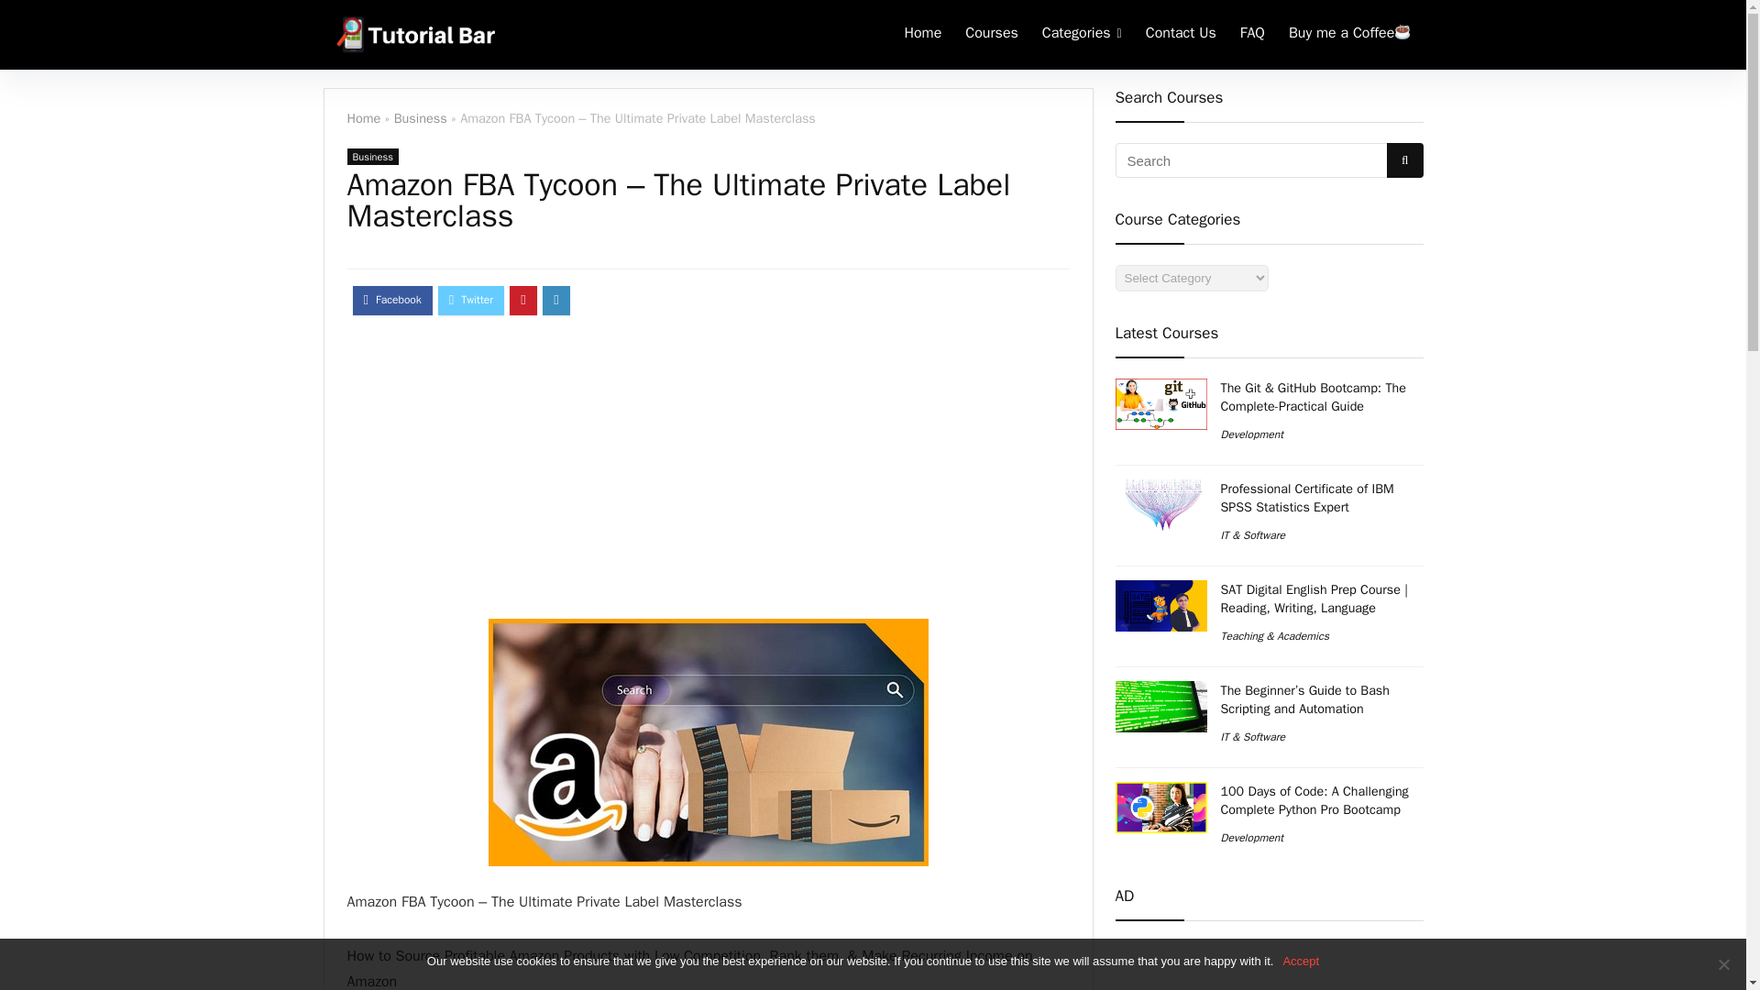 The width and height of the screenshot is (1760, 990). I want to click on Advertisement, so click(708, 477).